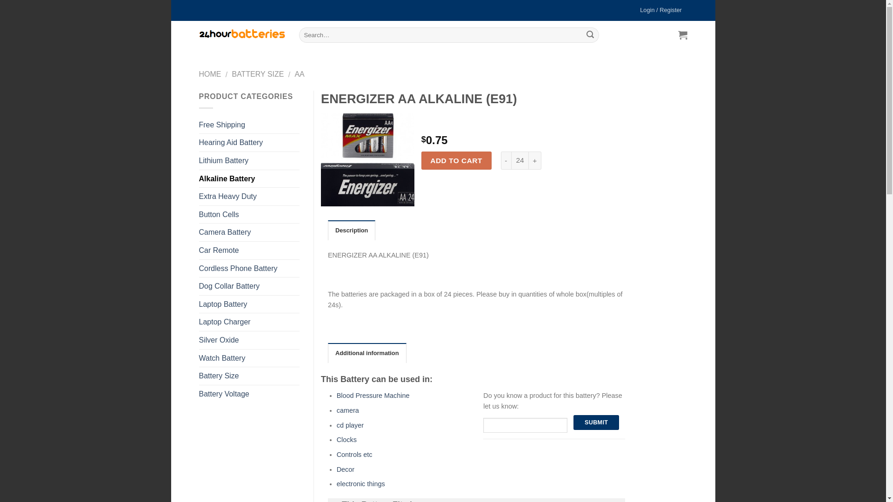 The width and height of the screenshot is (893, 502). Describe the element at coordinates (258, 74) in the screenshot. I see `BATTERY SIZE` at that location.